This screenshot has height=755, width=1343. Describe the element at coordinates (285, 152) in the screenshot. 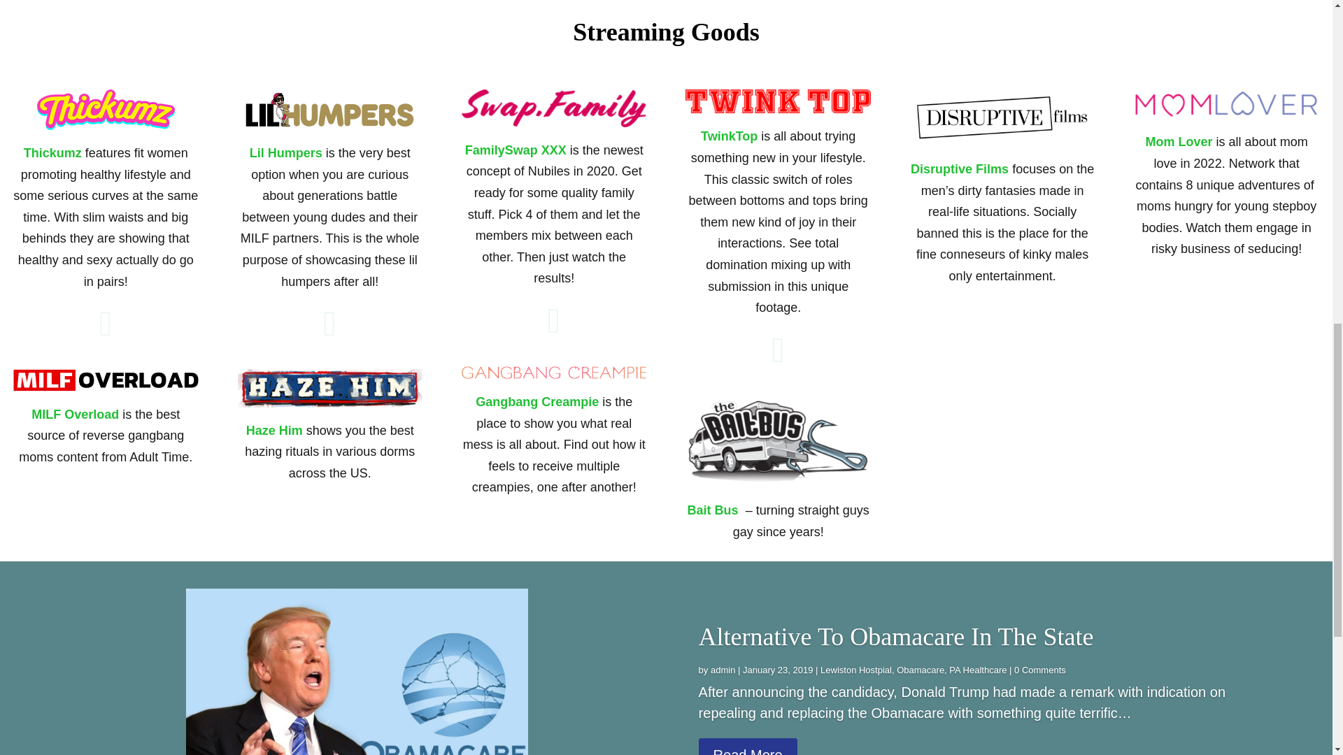

I see `Lil Humpers` at that location.